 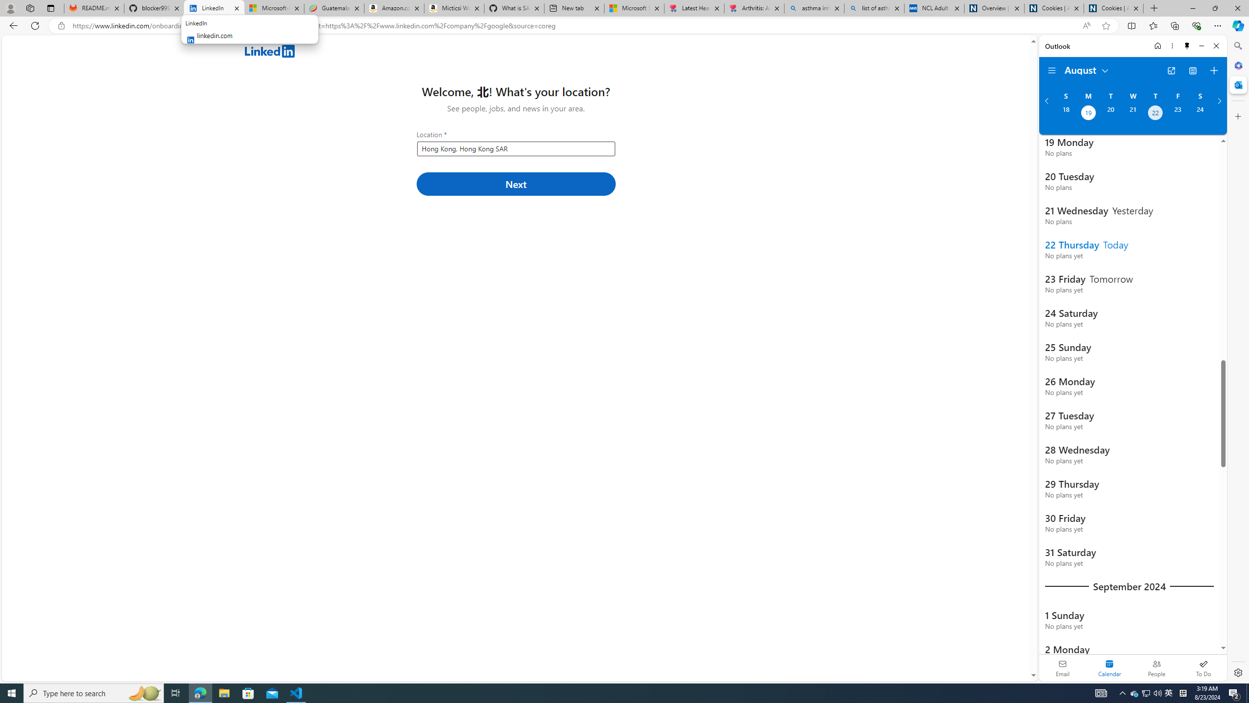 I want to click on Tuesday, August 20, 2024. , so click(x=1110, y=114).